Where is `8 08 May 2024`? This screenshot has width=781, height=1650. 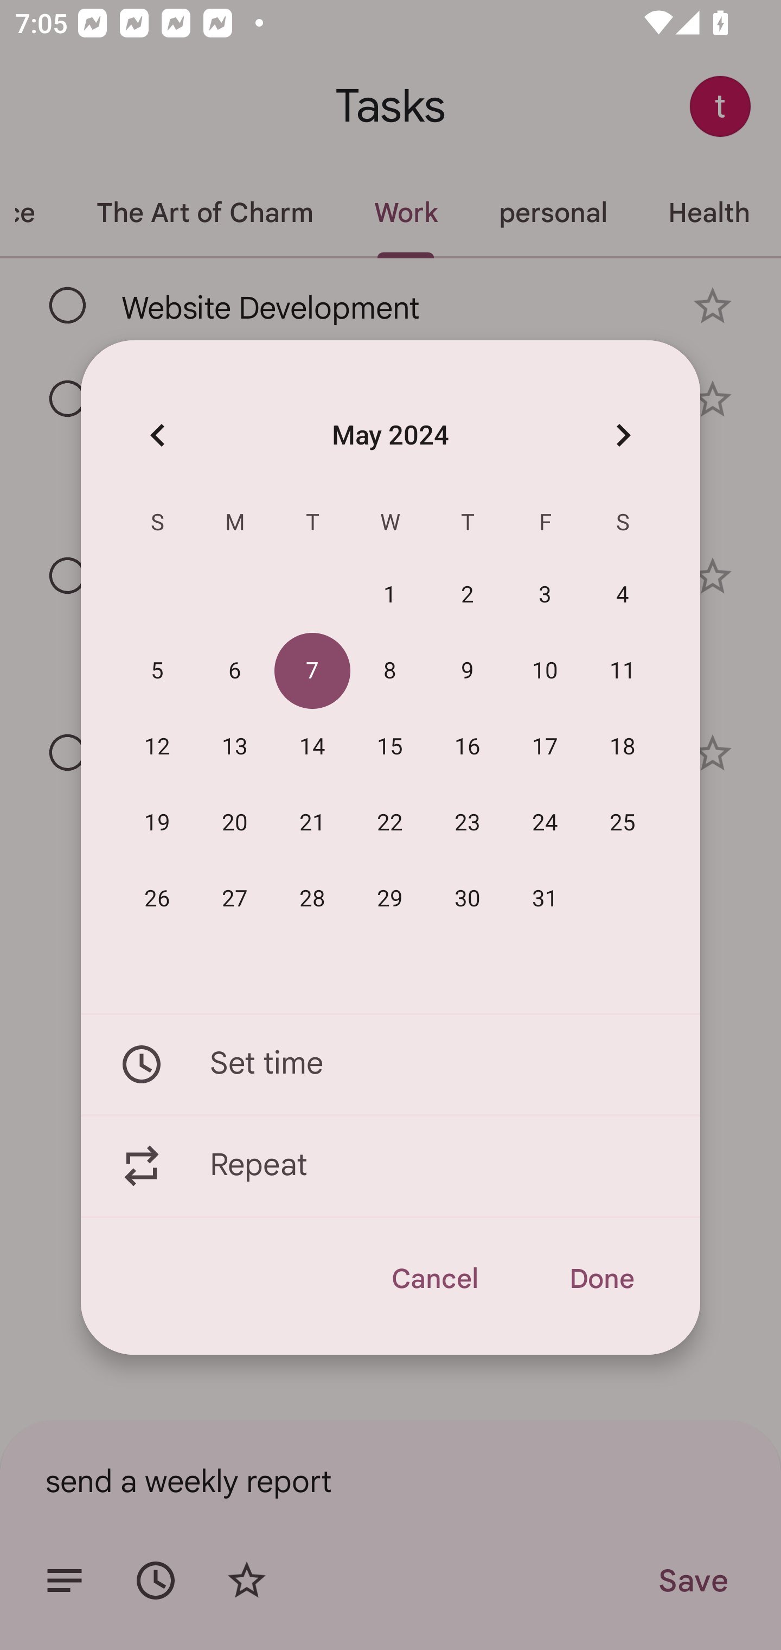 8 08 May 2024 is located at coordinates (390, 671).